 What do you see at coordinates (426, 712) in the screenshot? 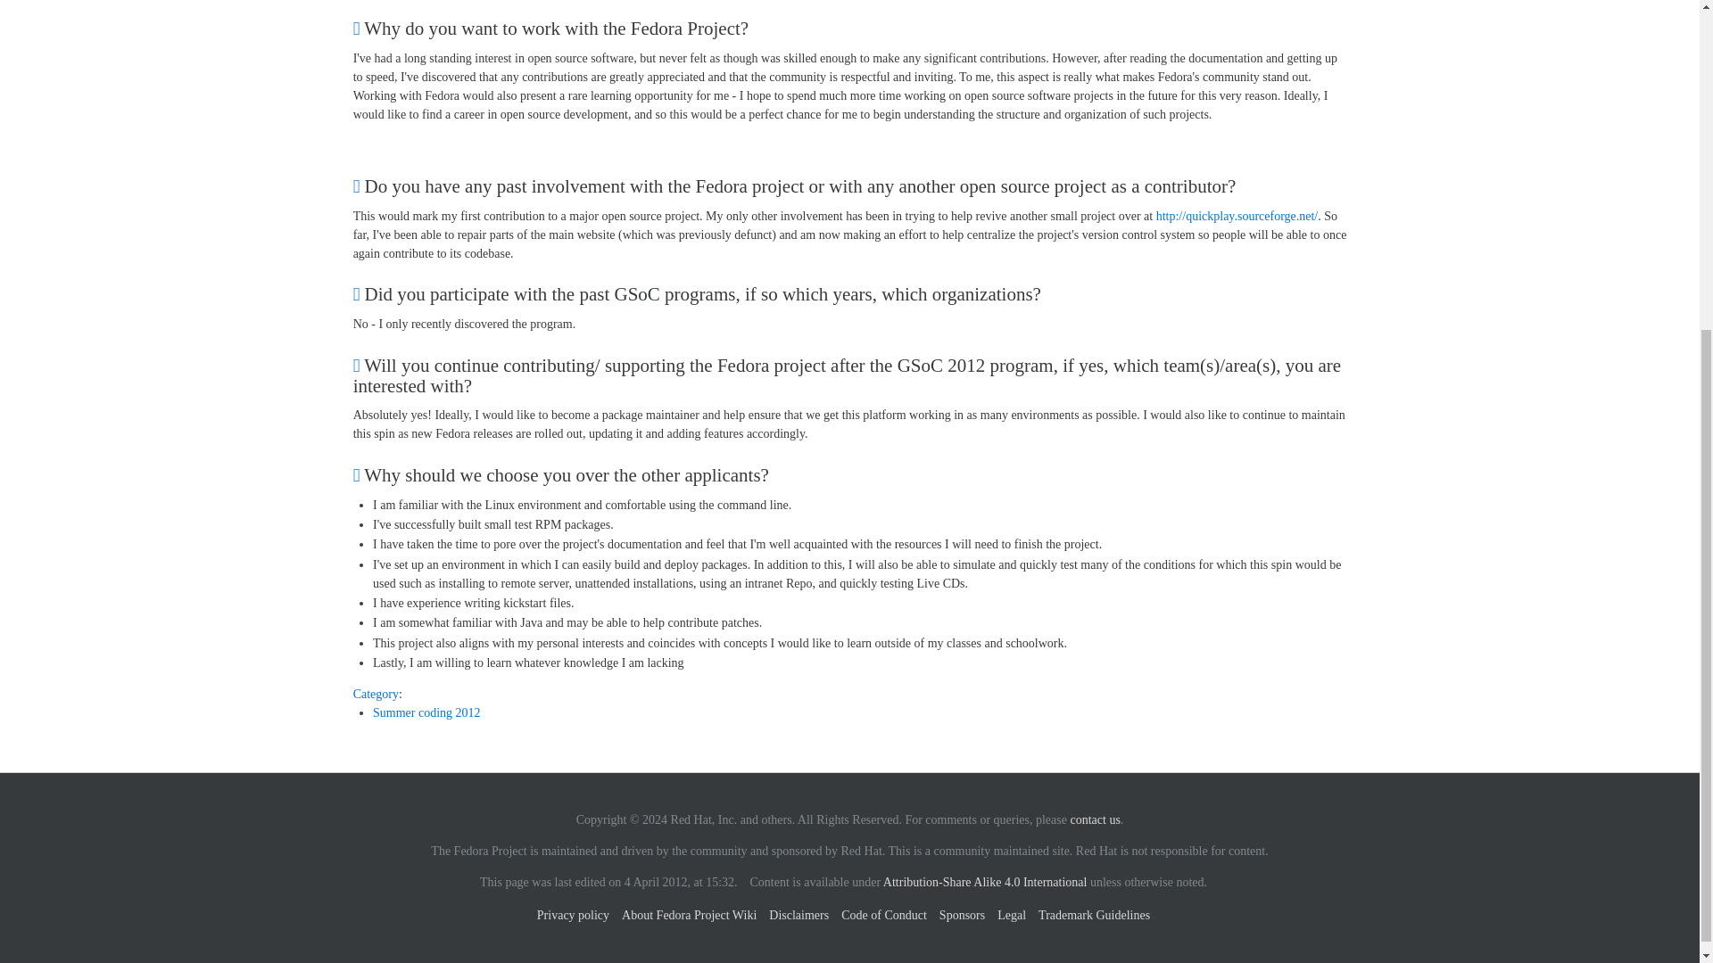
I see `Category:Summer coding 2012` at bounding box center [426, 712].